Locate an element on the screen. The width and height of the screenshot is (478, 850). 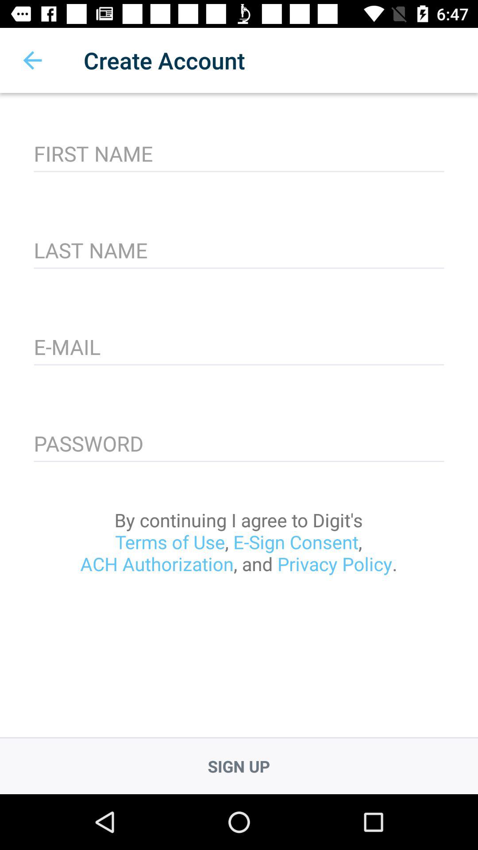
jump to by continuing i is located at coordinates (239, 542).